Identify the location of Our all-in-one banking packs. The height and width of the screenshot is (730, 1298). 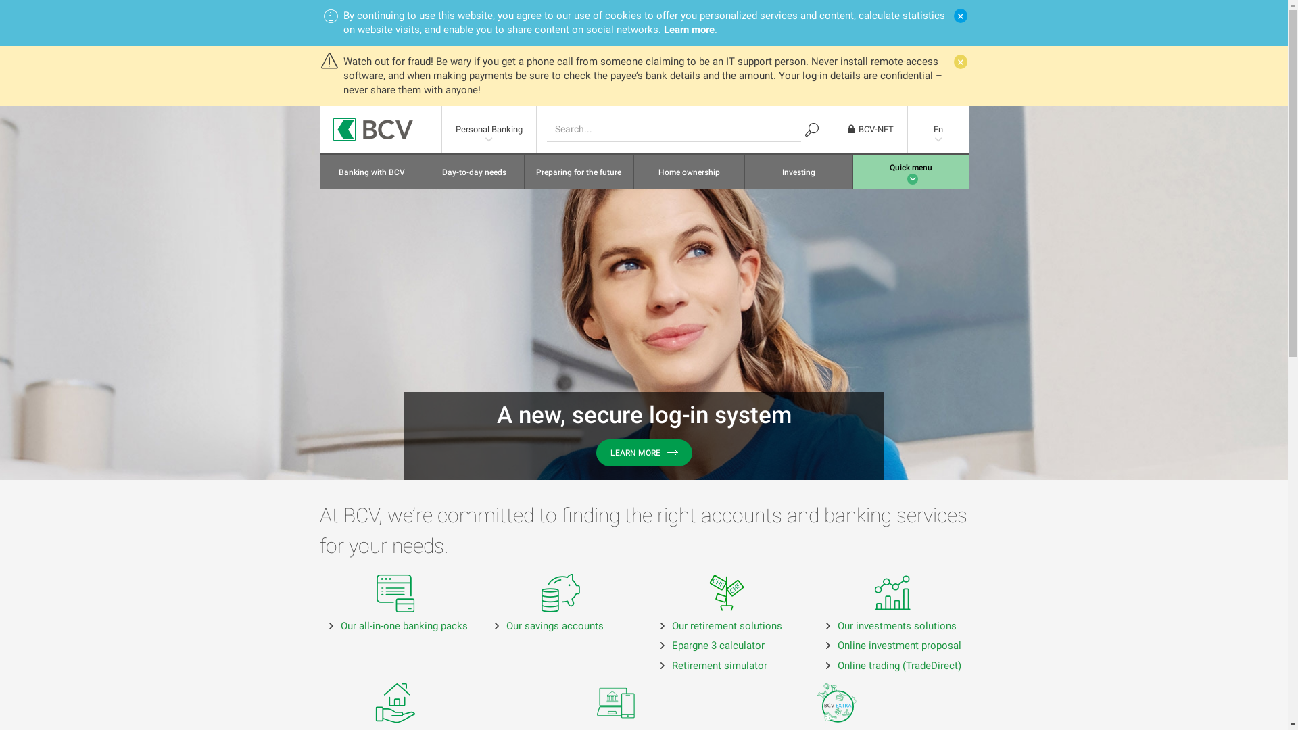
(404, 626).